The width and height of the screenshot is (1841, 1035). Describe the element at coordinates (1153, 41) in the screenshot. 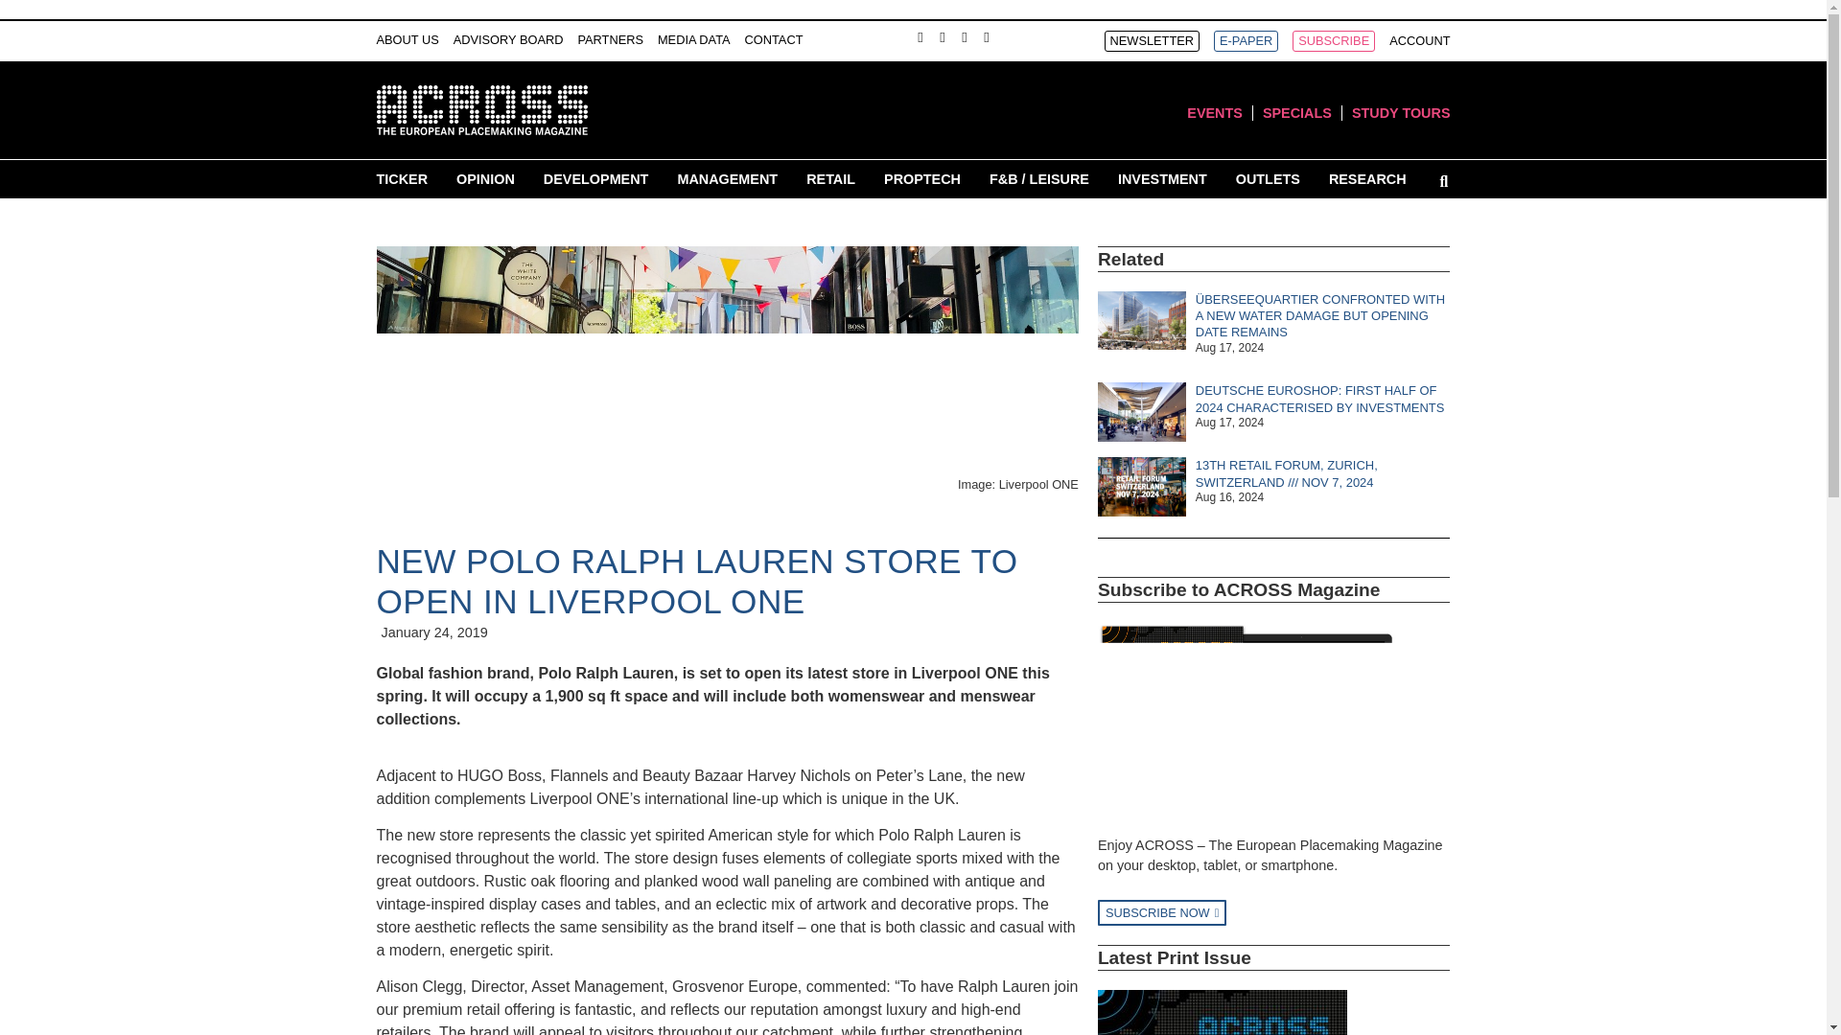

I see `Subscribe to the ACROSS Newsletter` at that location.